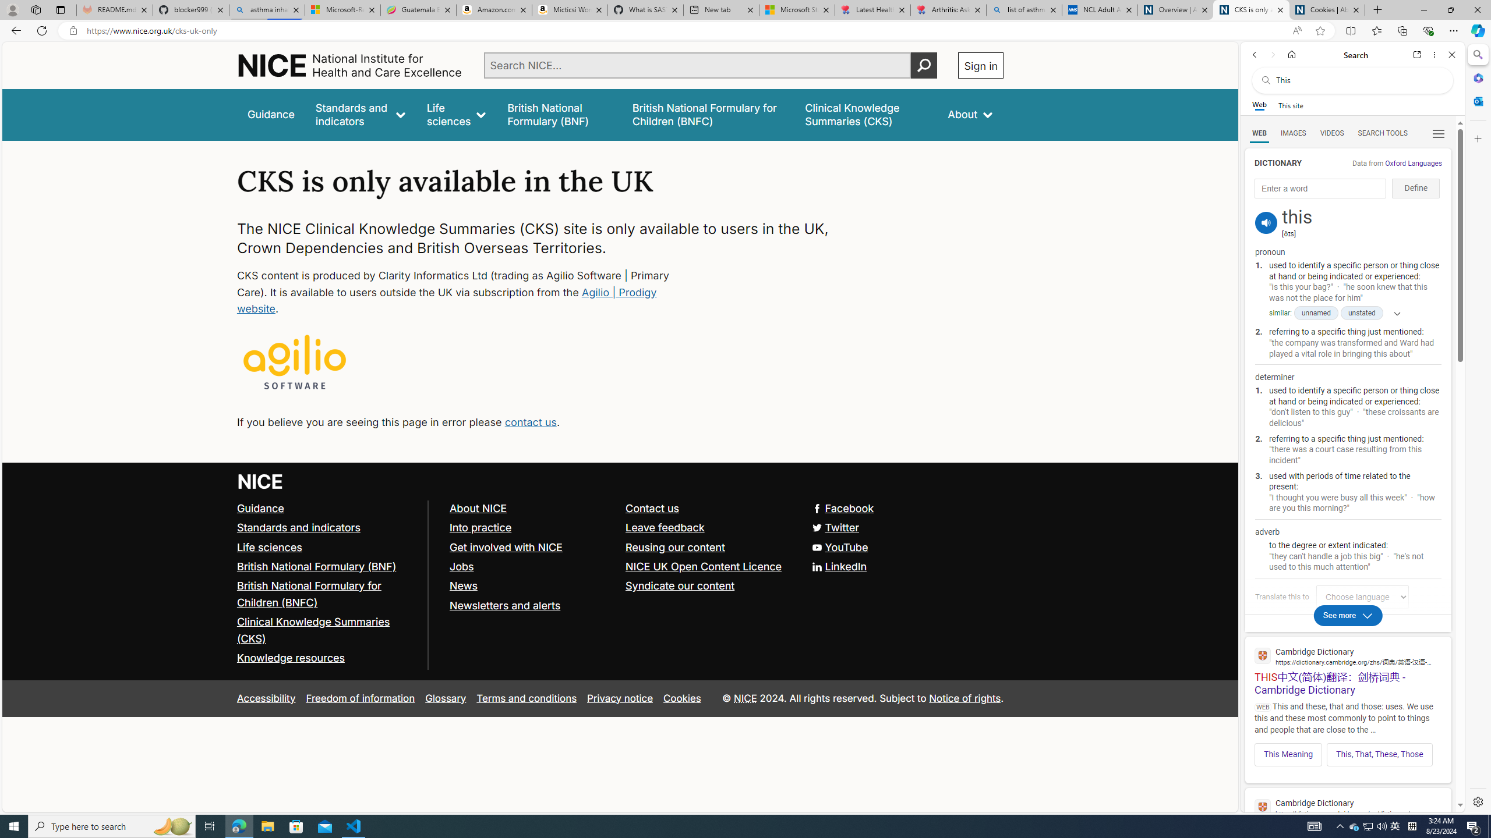 This screenshot has height=838, width=1491. What do you see at coordinates (327, 595) in the screenshot?
I see `British National Formulary for Children (BNFC)` at bounding box center [327, 595].